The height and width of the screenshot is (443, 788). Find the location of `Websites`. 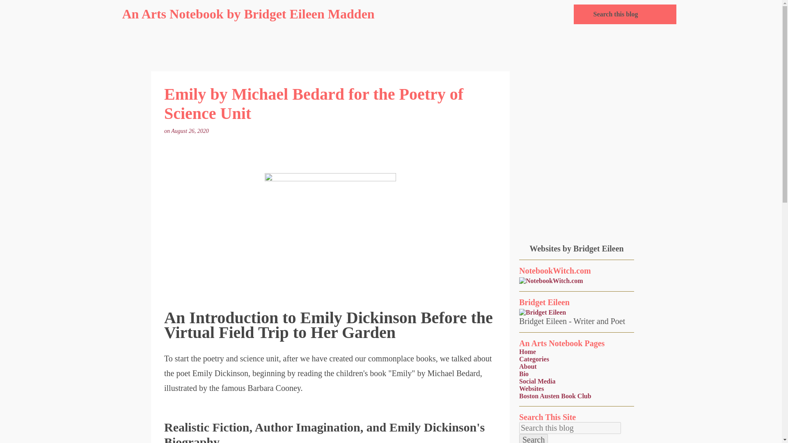

Websites is located at coordinates (531, 388).